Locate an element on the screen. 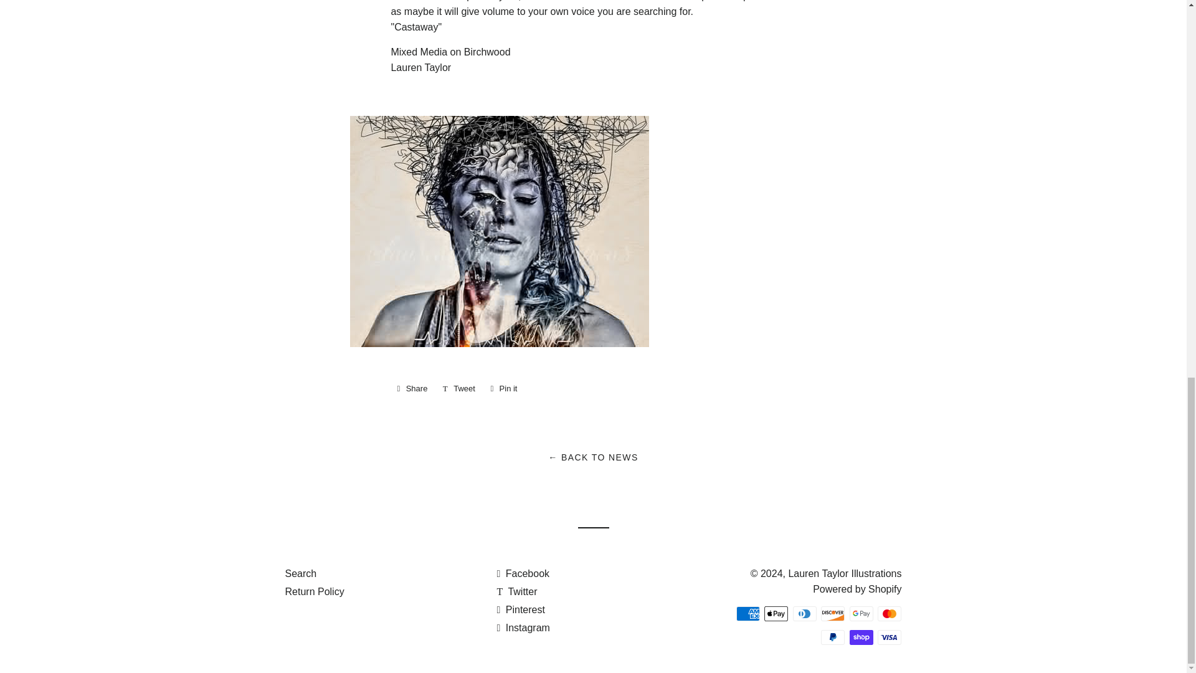  Tweet on Twitter is located at coordinates (458, 389).